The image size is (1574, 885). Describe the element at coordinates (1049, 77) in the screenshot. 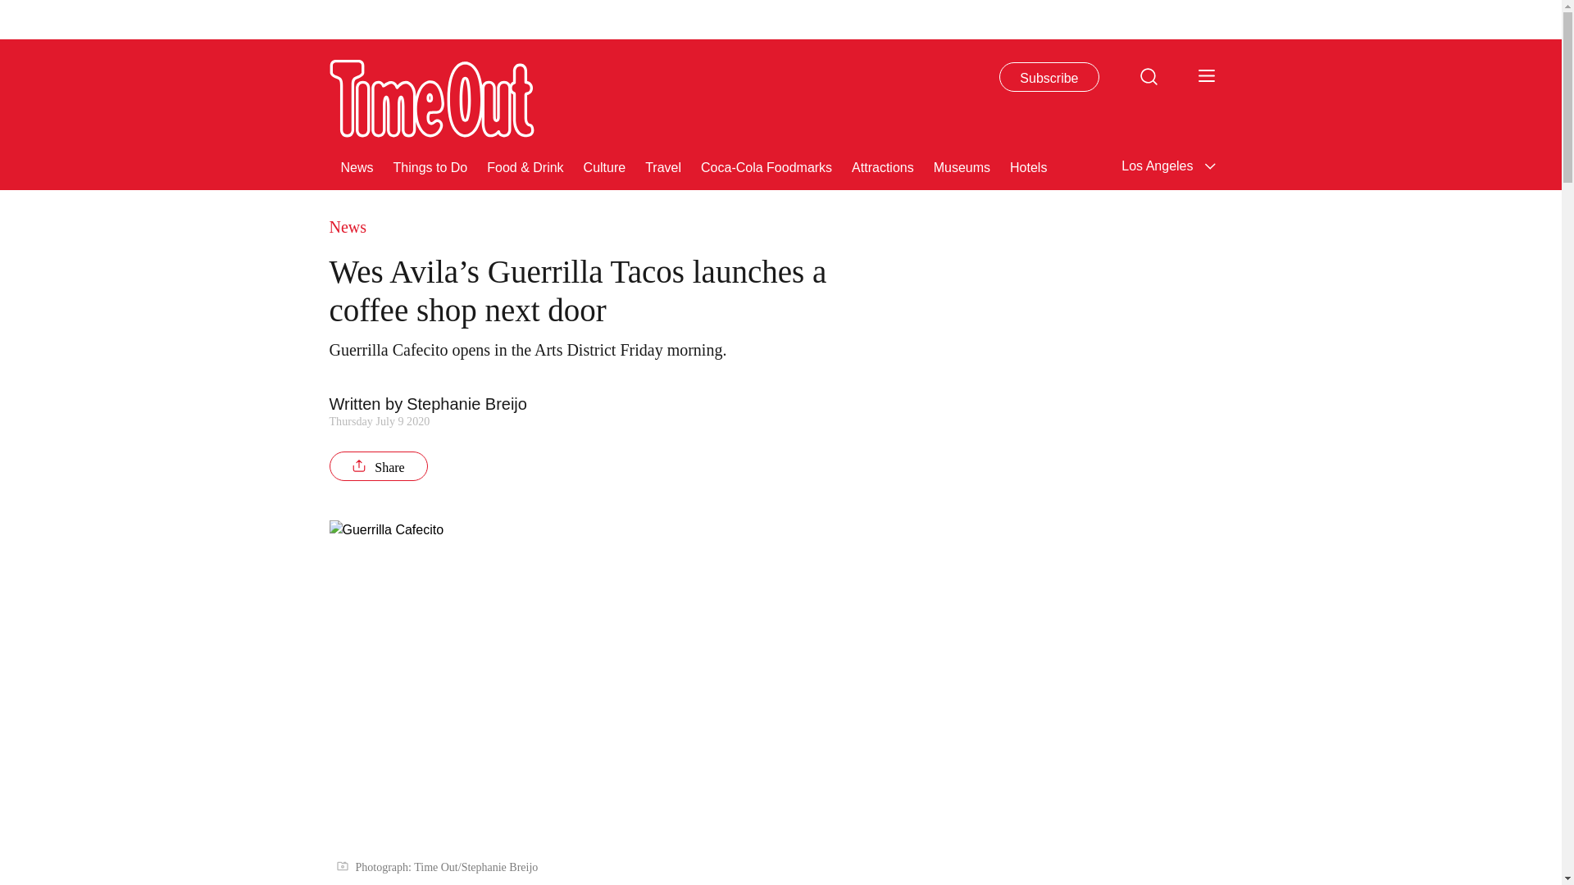

I see `Subscribe` at that location.